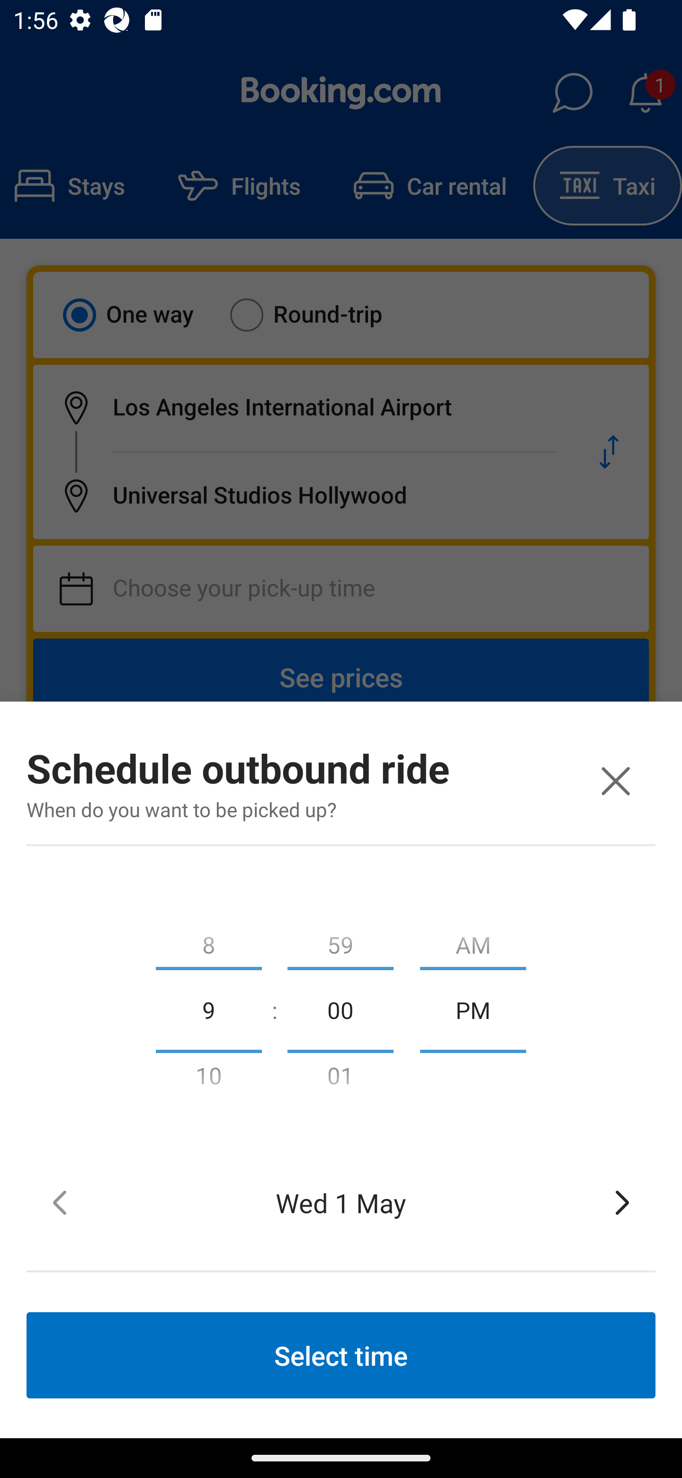  What do you see at coordinates (340, 1079) in the screenshot?
I see `01` at bounding box center [340, 1079].